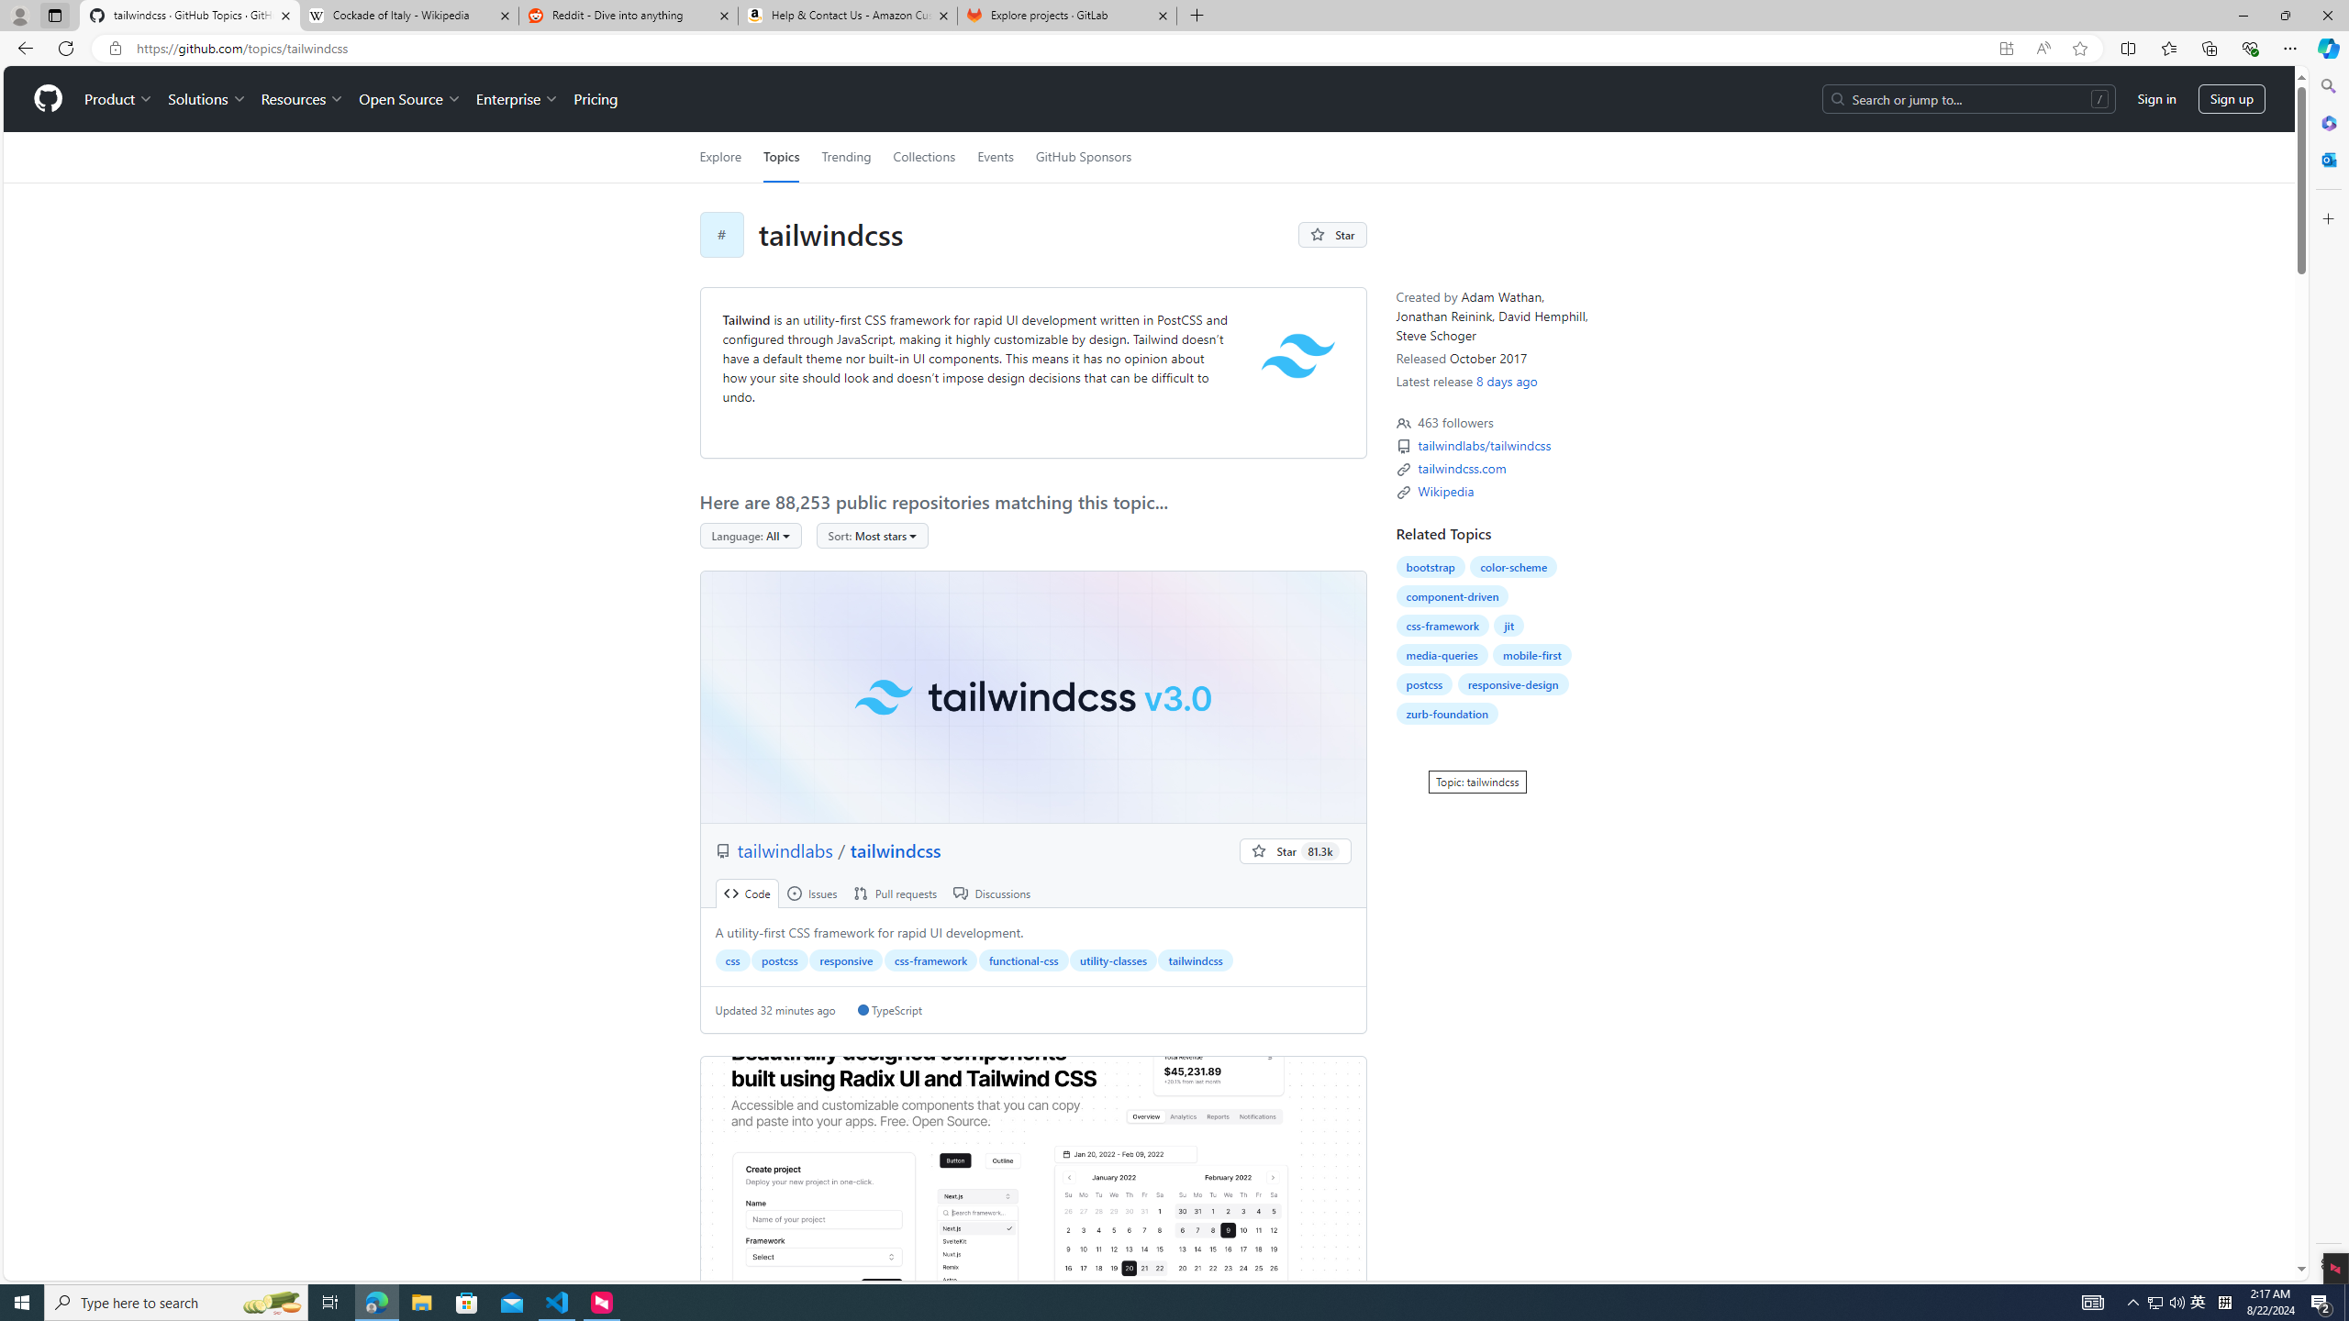 The image size is (2349, 1321). Describe the element at coordinates (890, 1009) in the screenshot. I see `TypeScript` at that location.